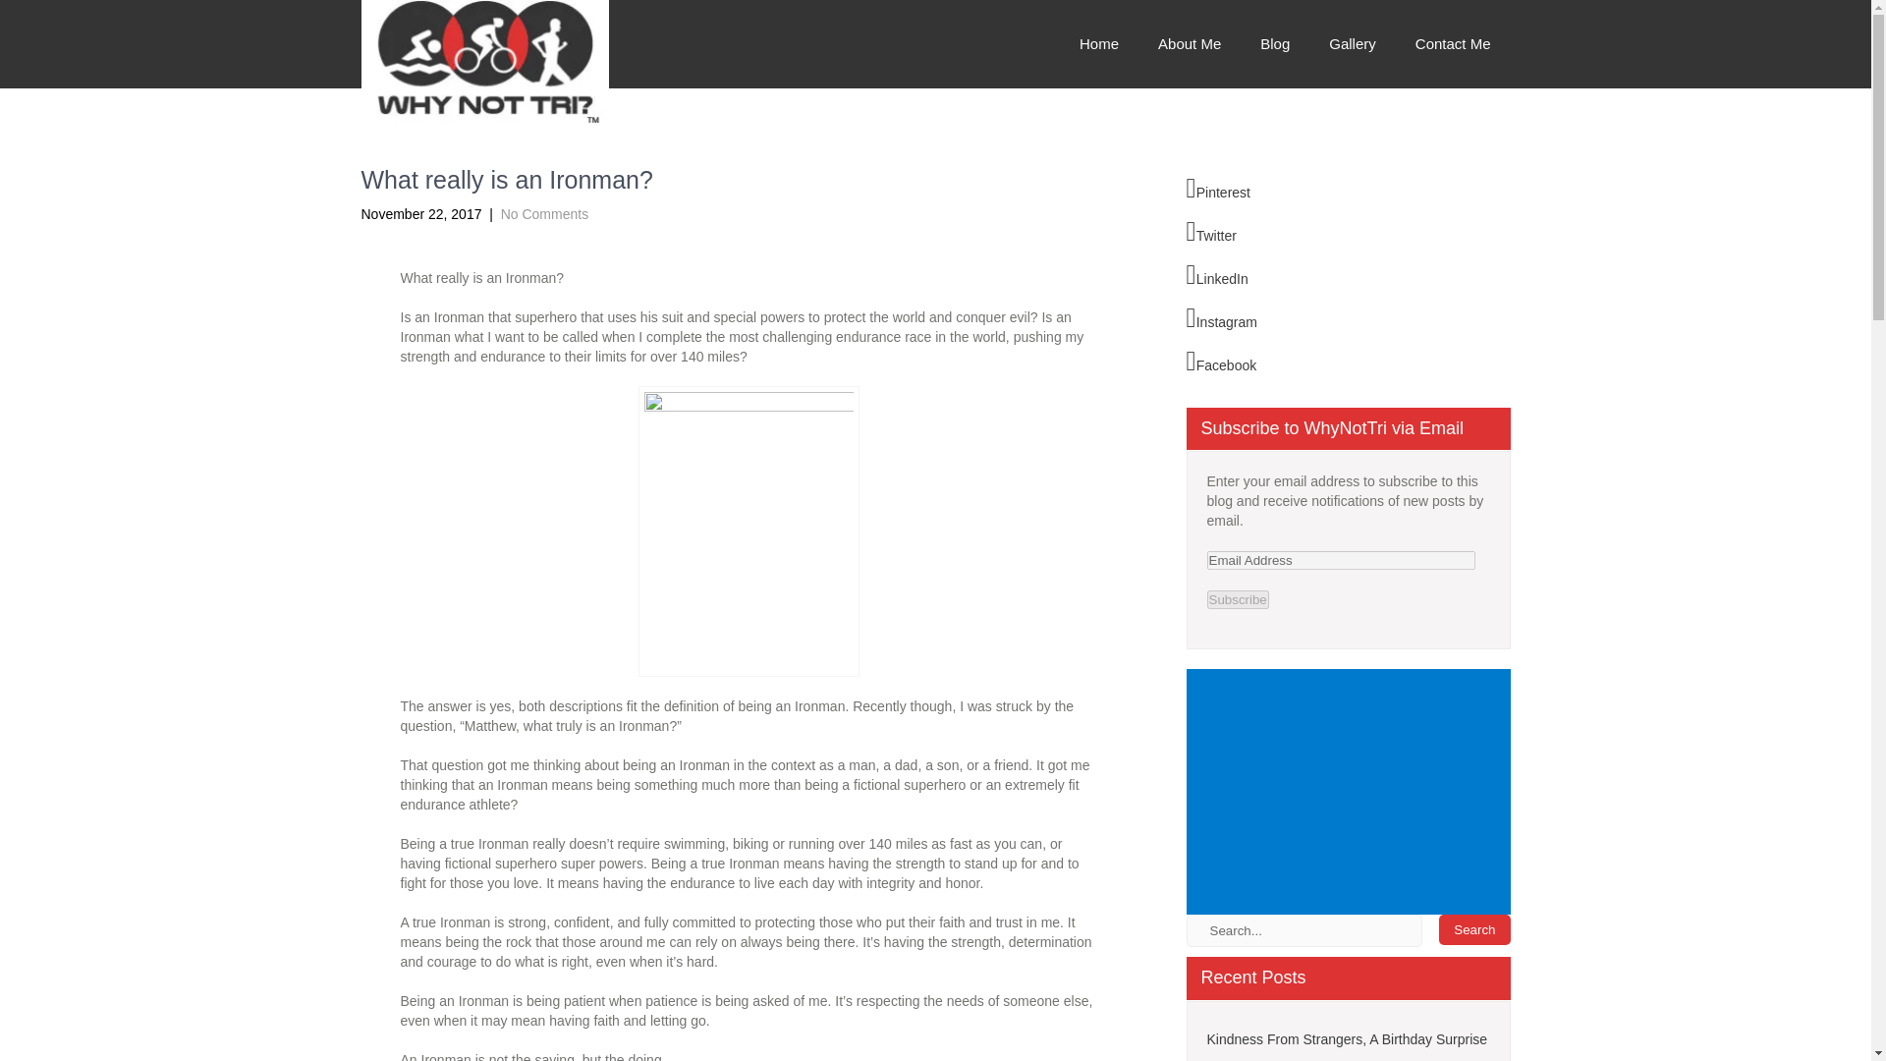  What do you see at coordinates (1452, 43) in the screenshot?
I see `Contact Me` at bounding box center [1452, 43].